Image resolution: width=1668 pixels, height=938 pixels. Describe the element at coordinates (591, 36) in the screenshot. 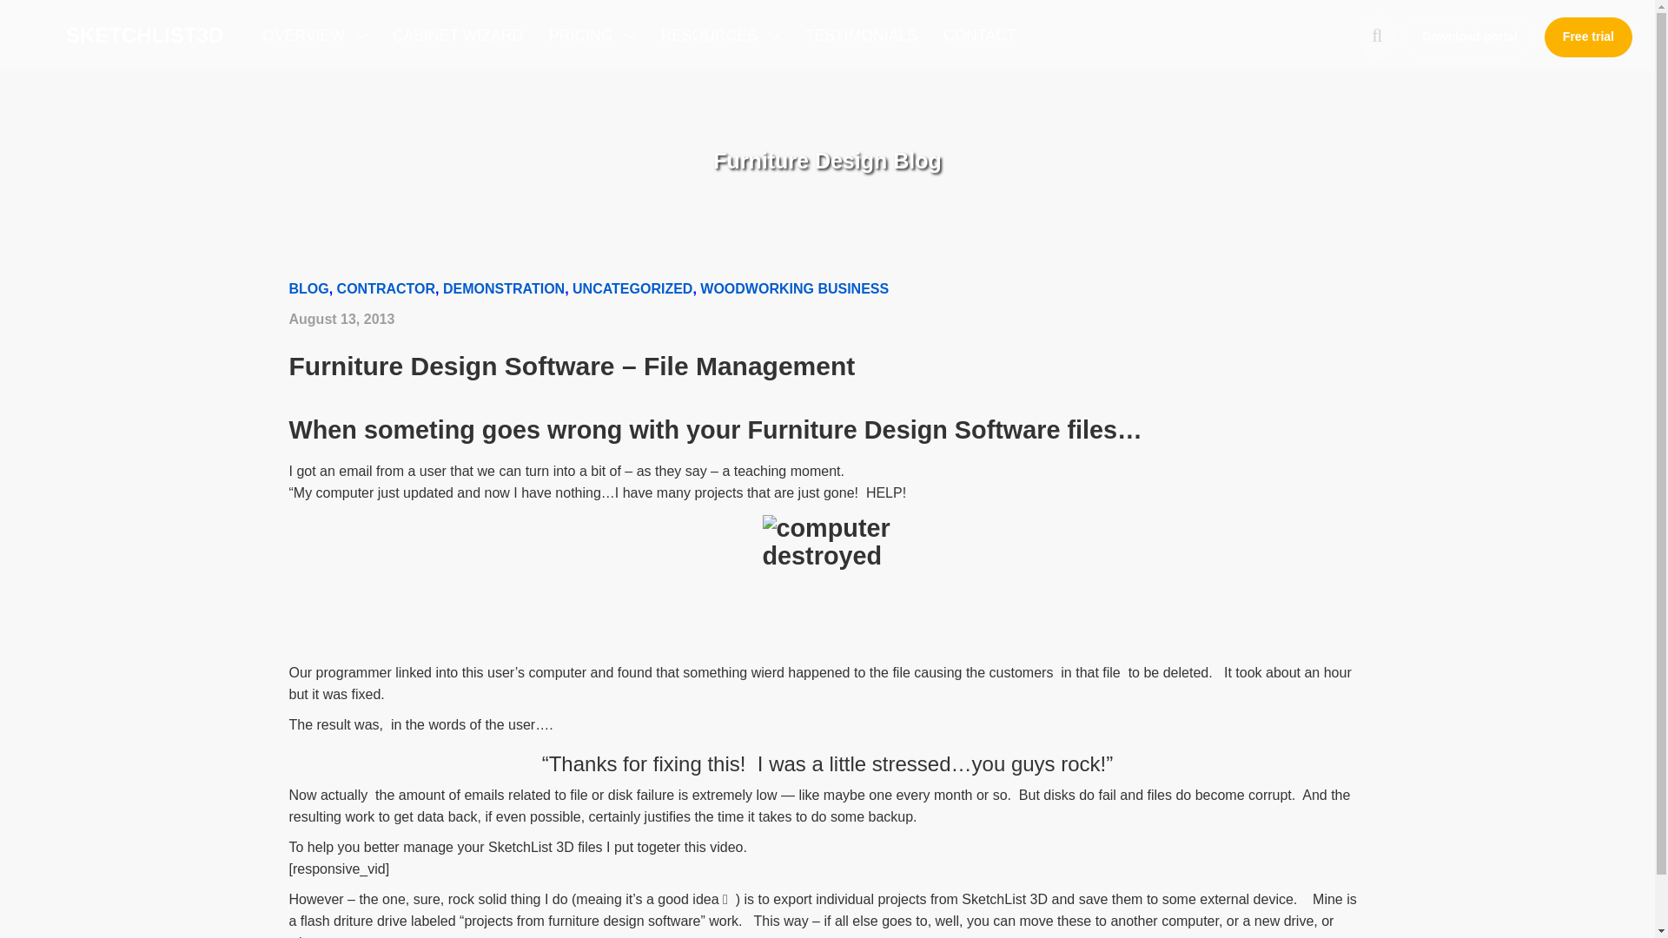

I see `PRICING` at that location.